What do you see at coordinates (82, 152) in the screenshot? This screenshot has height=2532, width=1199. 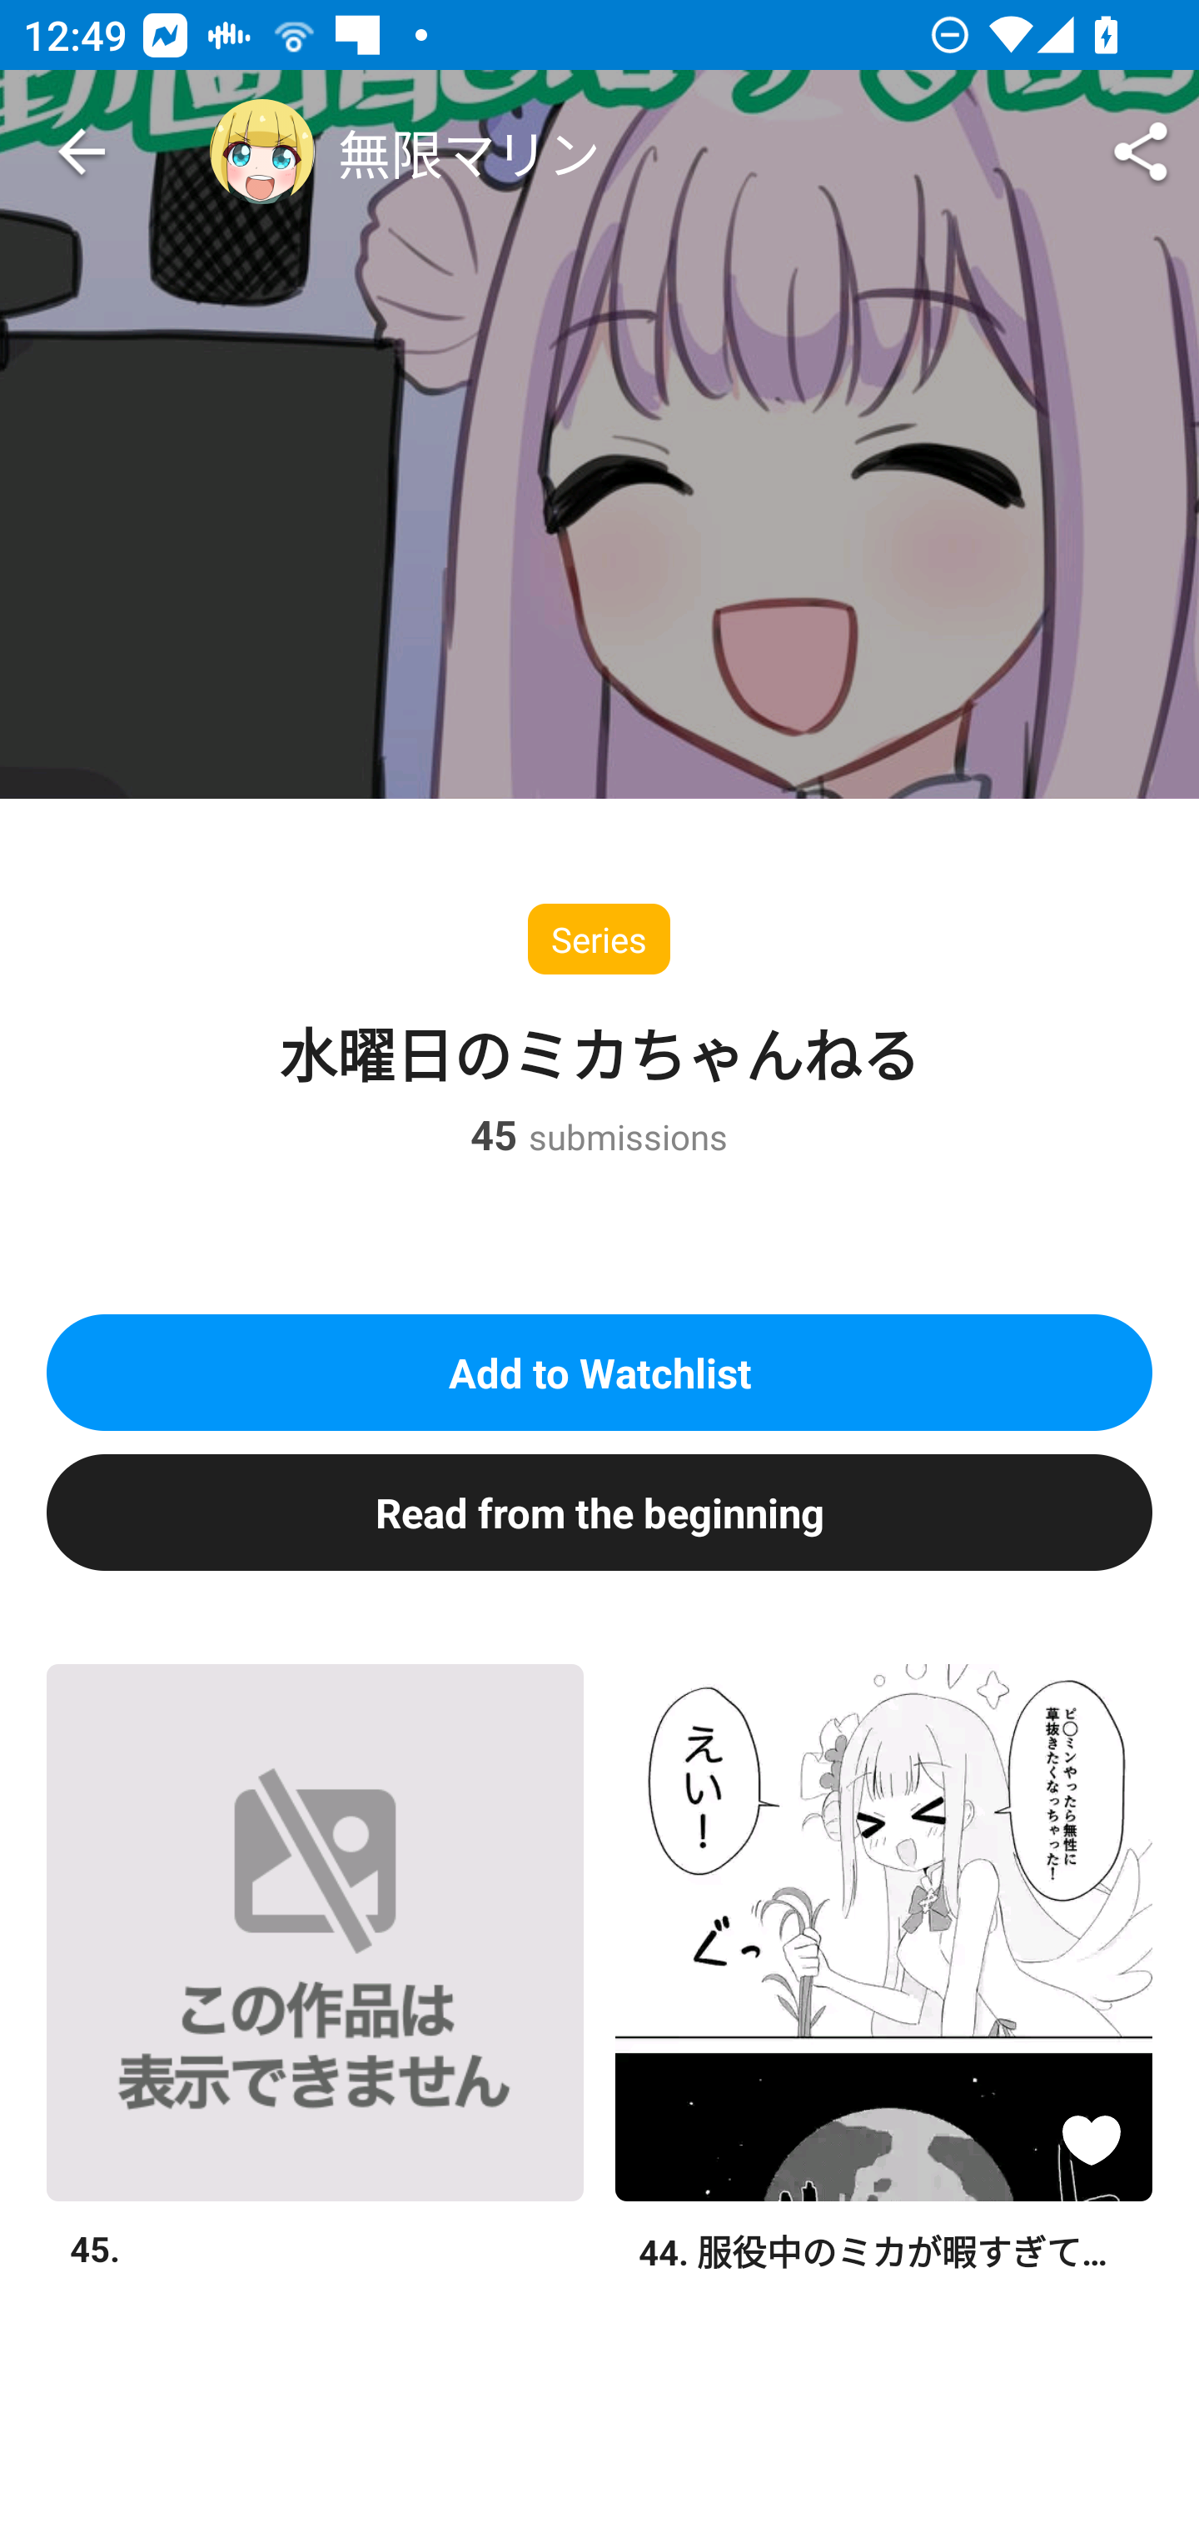 I see `Navigate up` at bounding box center [82, 152].